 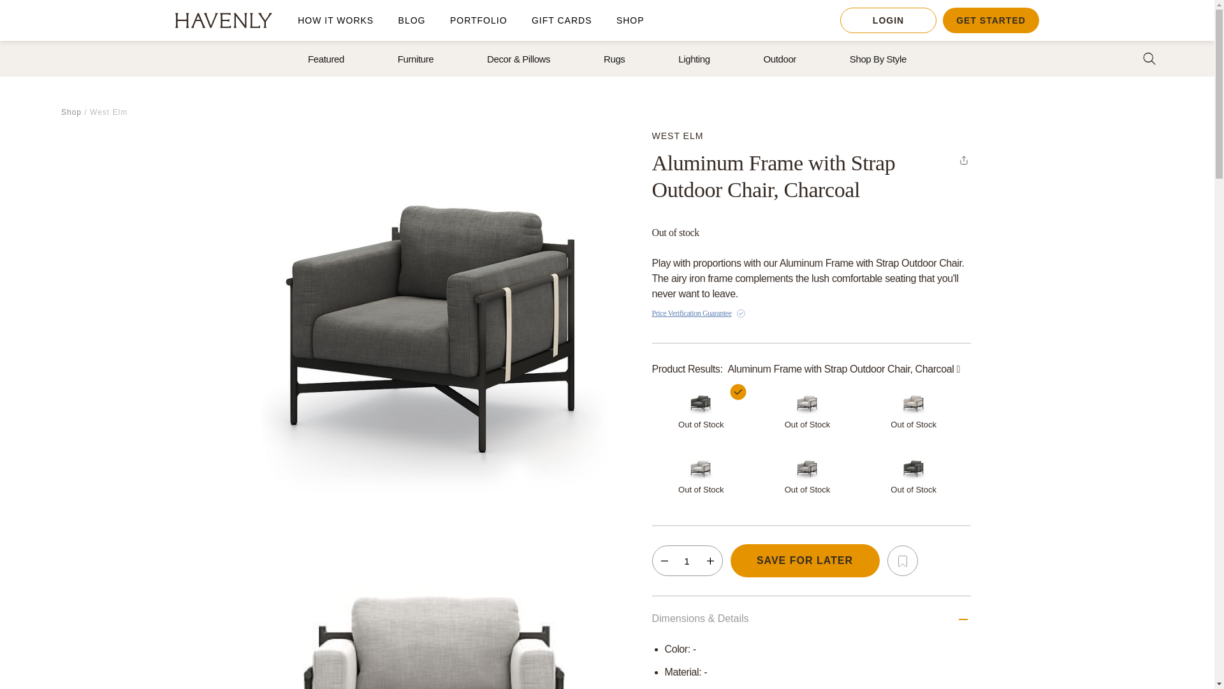 I want to click on HOW IT WORKS, so click(x=335, y=20).